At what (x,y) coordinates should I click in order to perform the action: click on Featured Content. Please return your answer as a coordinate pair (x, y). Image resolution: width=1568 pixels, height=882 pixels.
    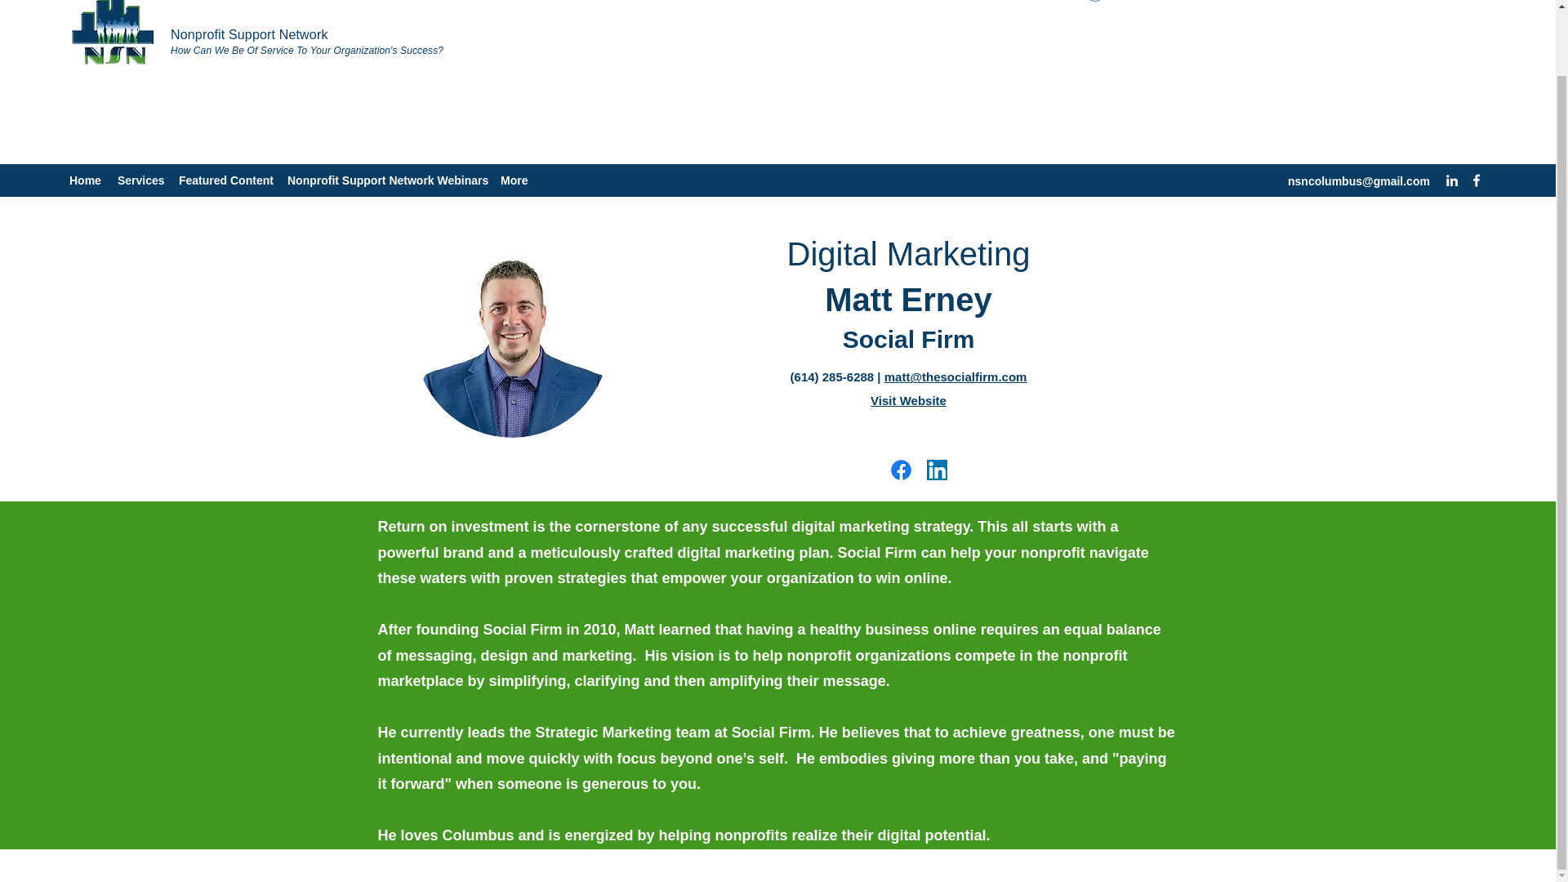
    Looking at the image, I should click on (225, 180).